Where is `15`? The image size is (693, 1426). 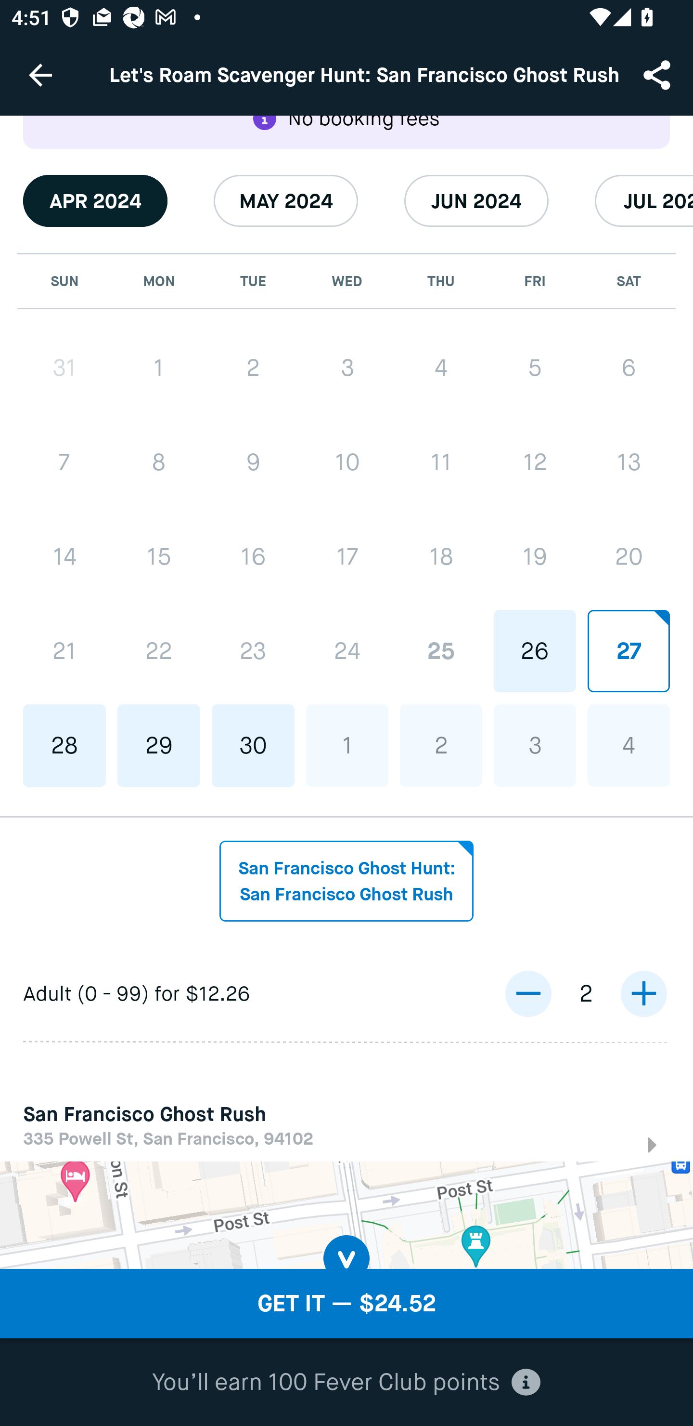 15 is located at coordinates (159, 557).